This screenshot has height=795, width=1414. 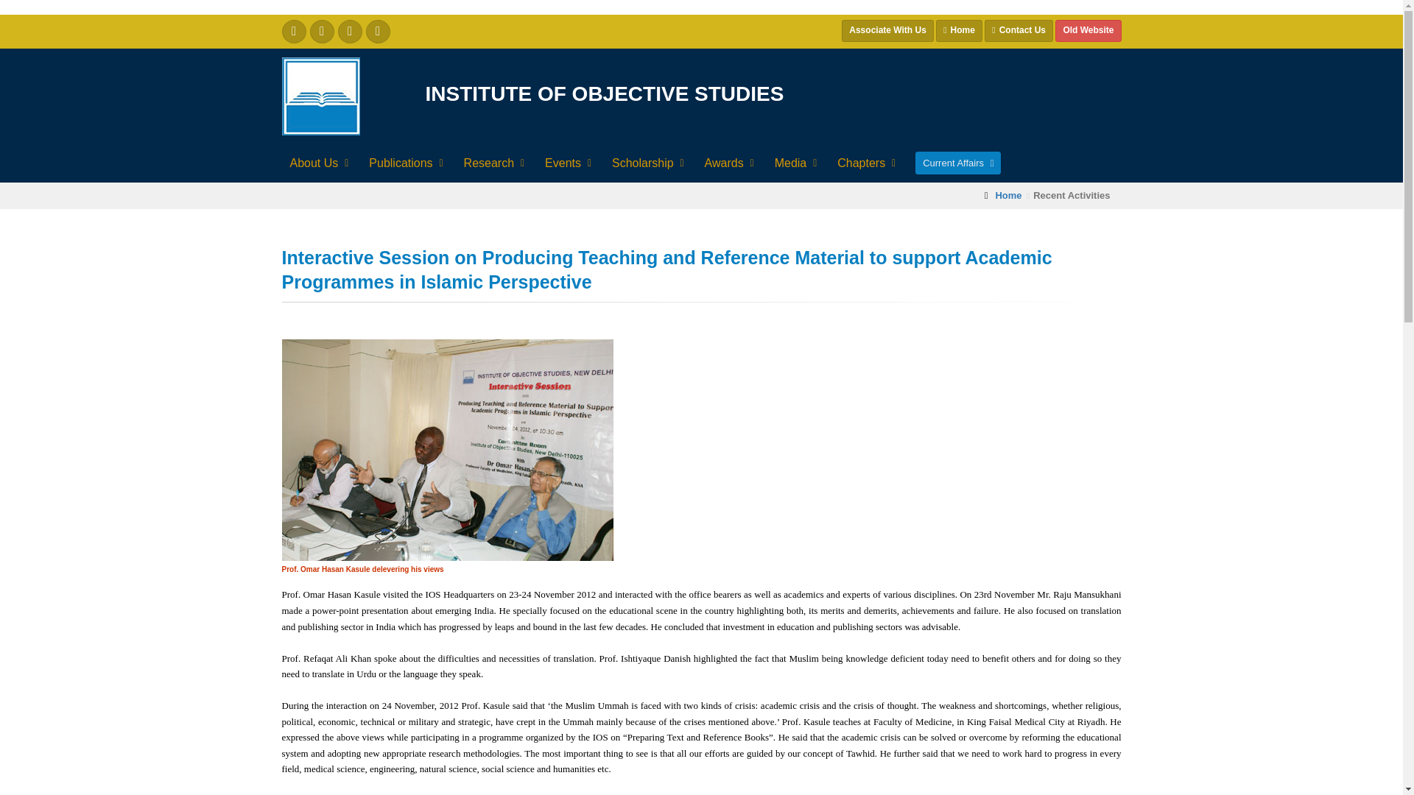 I want to click on About Us, so click(x=317, y=163).